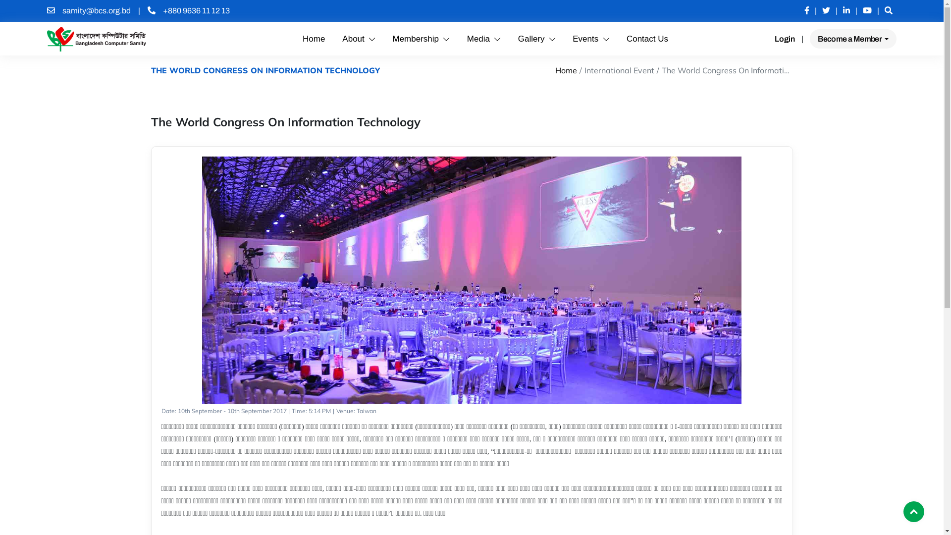  What do you see at coordinates (853, 39) in the screenshot?
I see `Become a Member` at bounding box center [853, 39].